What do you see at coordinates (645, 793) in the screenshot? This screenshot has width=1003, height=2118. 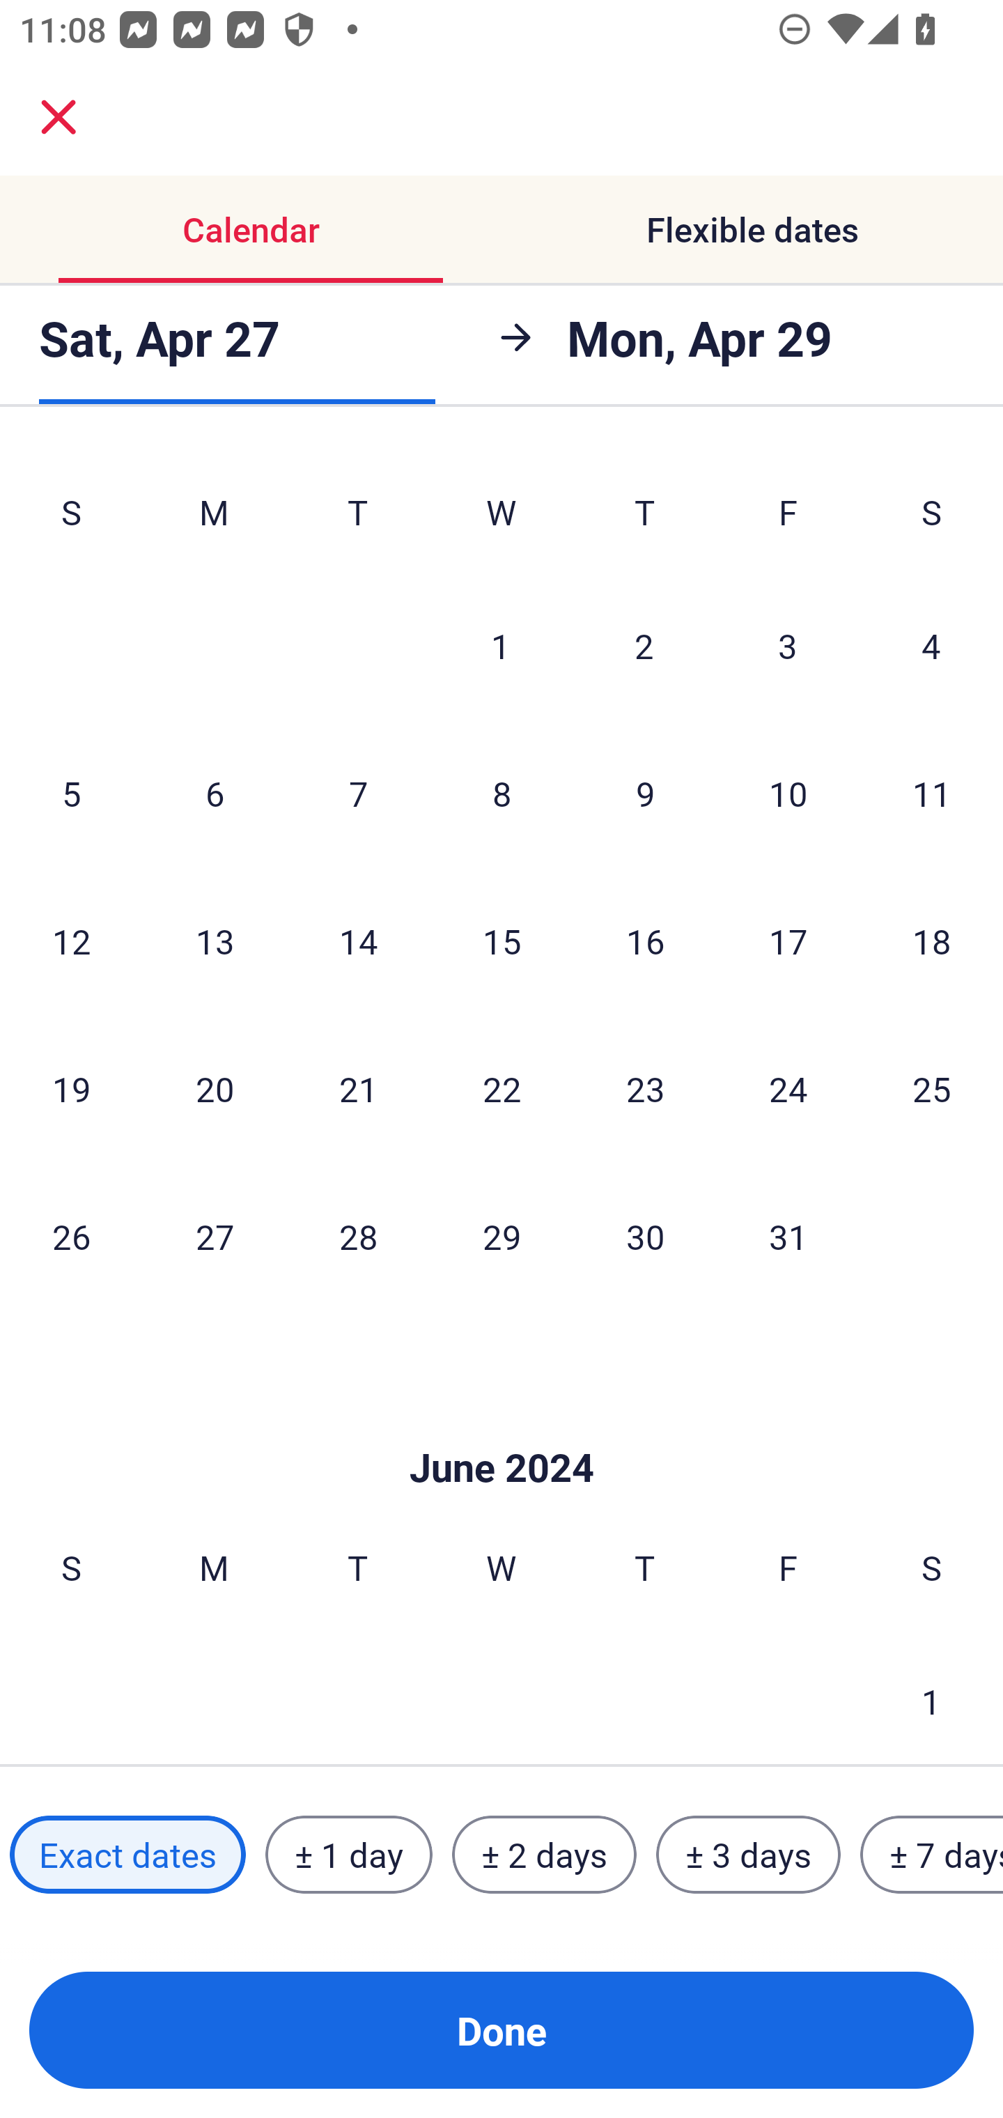 I see `9 Thursday, May 9, 2024` at bounding box center [645, 793].